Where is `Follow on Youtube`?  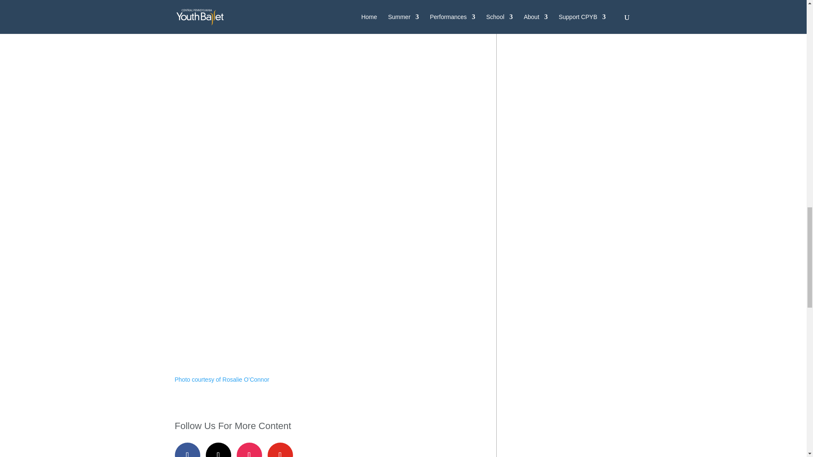 Follow on Youtube is located at coordinates (280, 450).